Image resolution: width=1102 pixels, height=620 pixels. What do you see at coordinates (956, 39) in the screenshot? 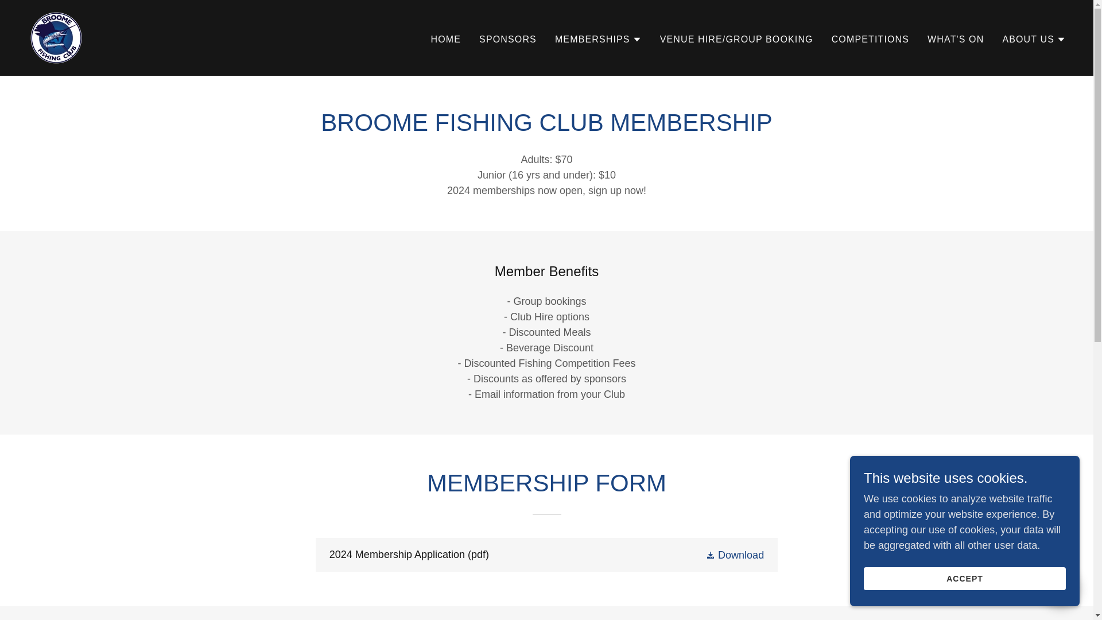
I see `WHAT'S ON` at bounding box center [956, 39].